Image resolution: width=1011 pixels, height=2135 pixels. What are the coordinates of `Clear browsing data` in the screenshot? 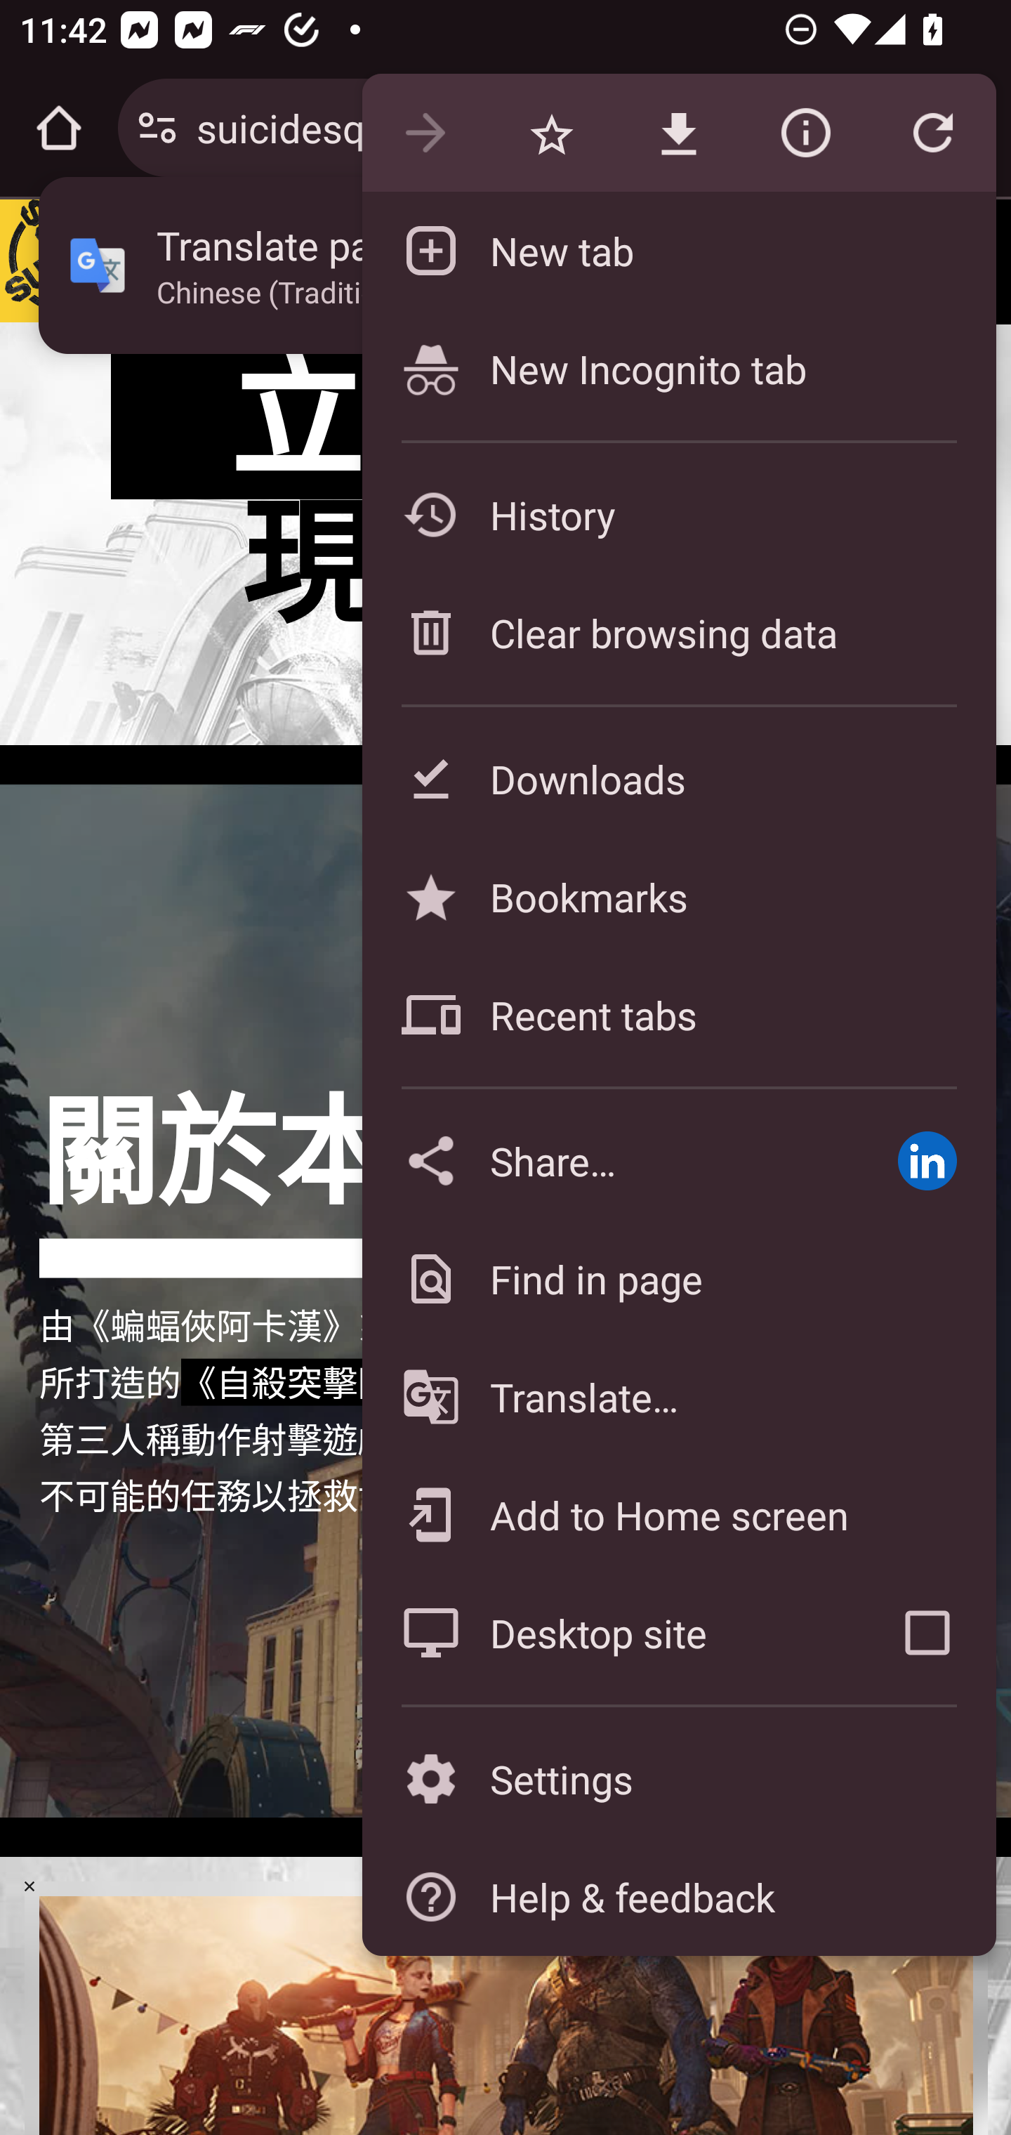 It's located at (678, 632).